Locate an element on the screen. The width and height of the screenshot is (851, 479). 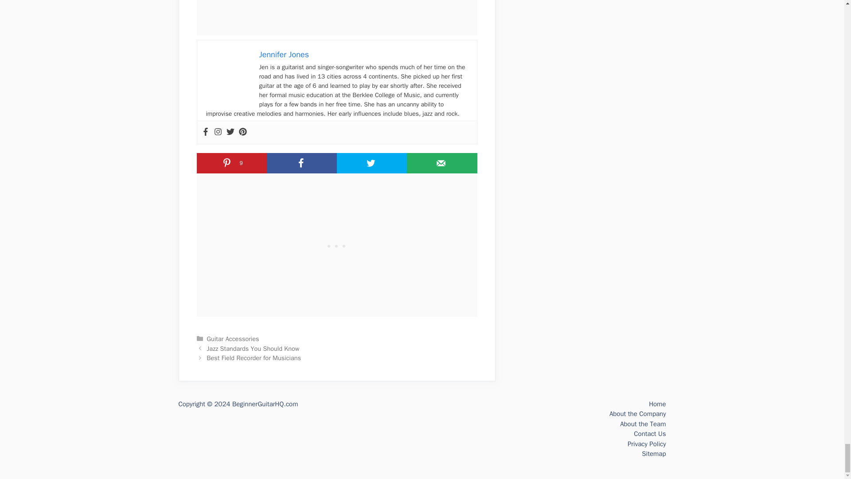
How to Choose Guitar String Gauges 1 is located at coordinates (228, 71).